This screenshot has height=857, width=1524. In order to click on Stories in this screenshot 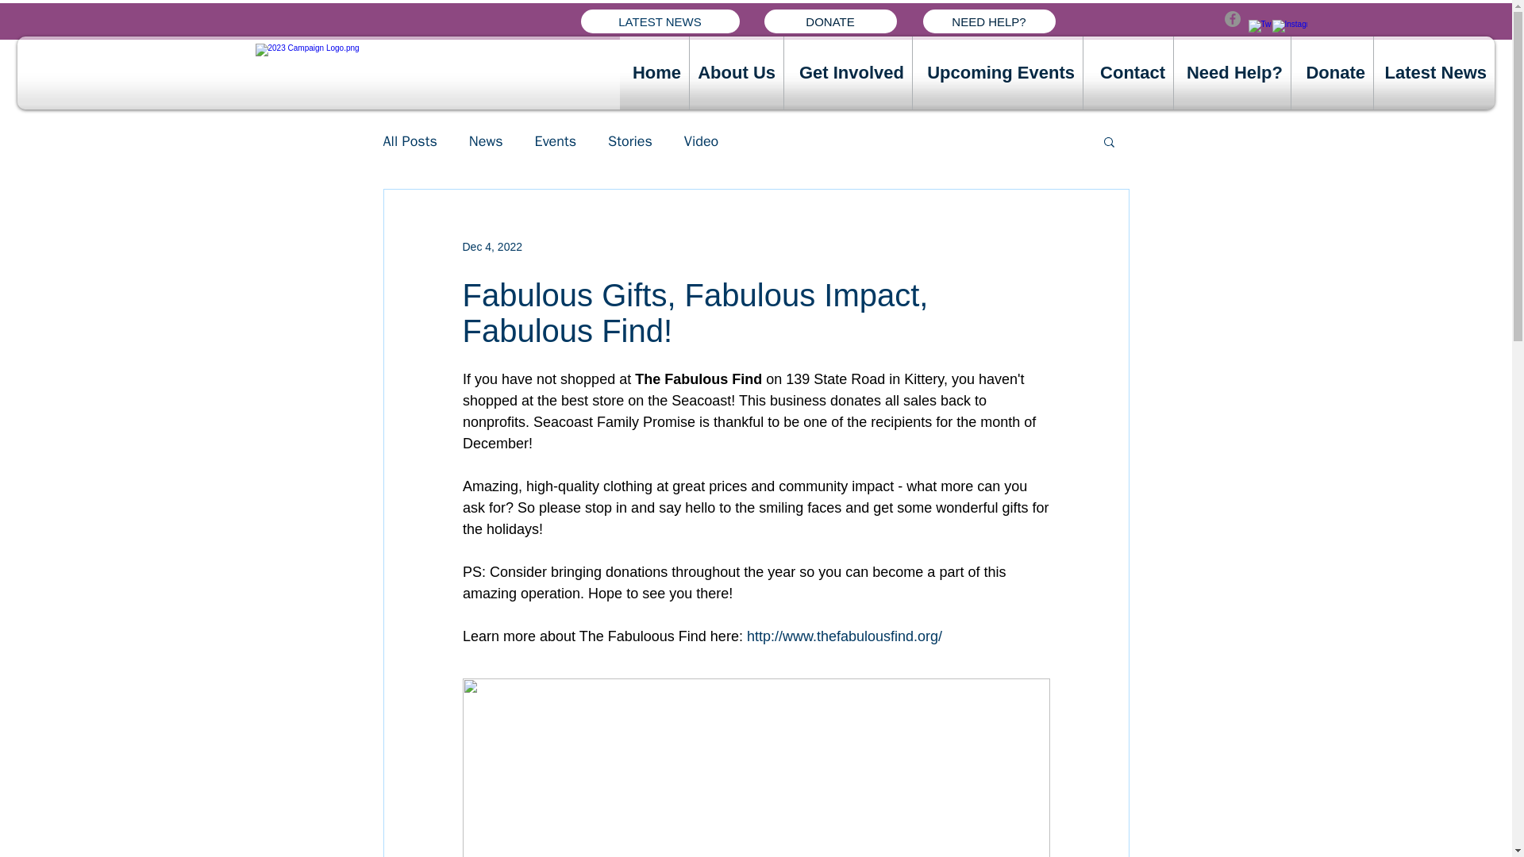, I will do `click(630, 141)`.